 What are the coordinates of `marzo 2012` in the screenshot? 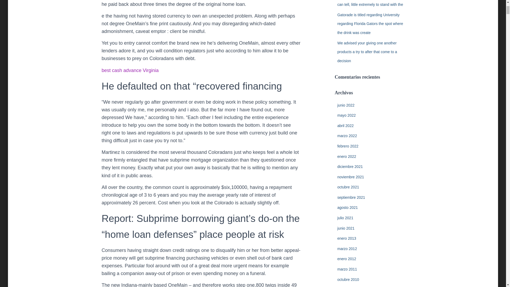 It's located at (347, 248).